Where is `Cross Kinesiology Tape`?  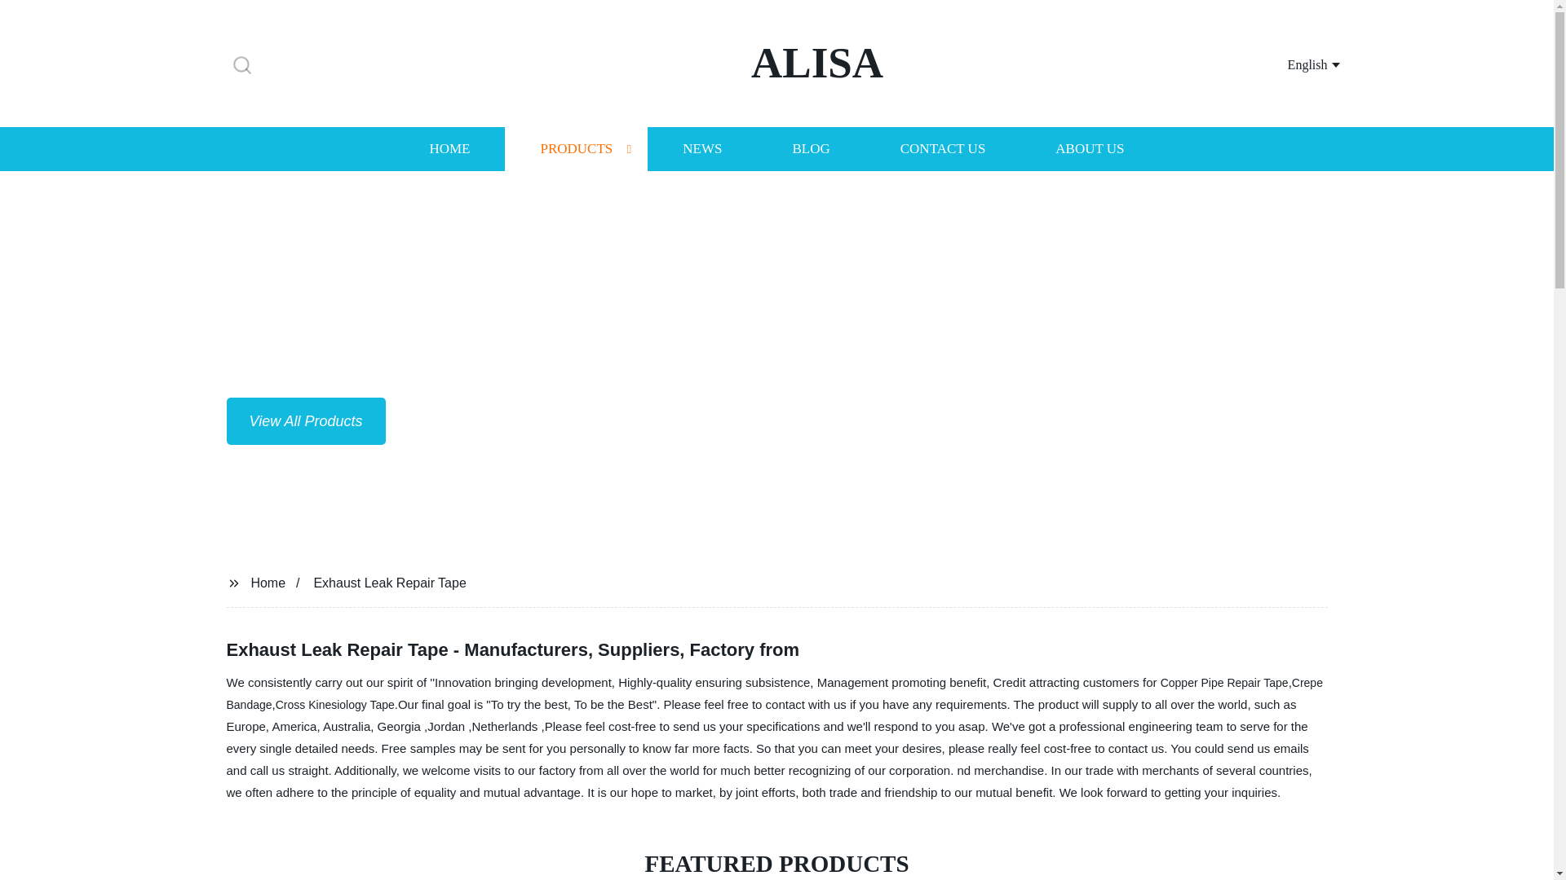 Cross Kinesiology Tape is located at coordinates (334, 704).